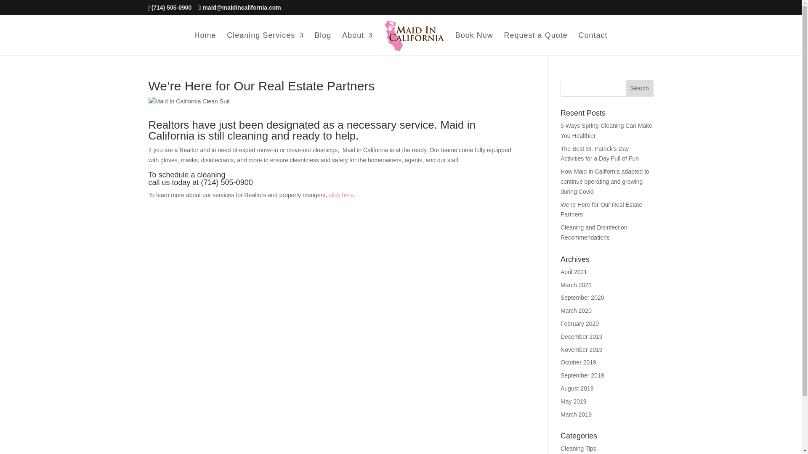  I want to click on September 2020, so click(582, 298).